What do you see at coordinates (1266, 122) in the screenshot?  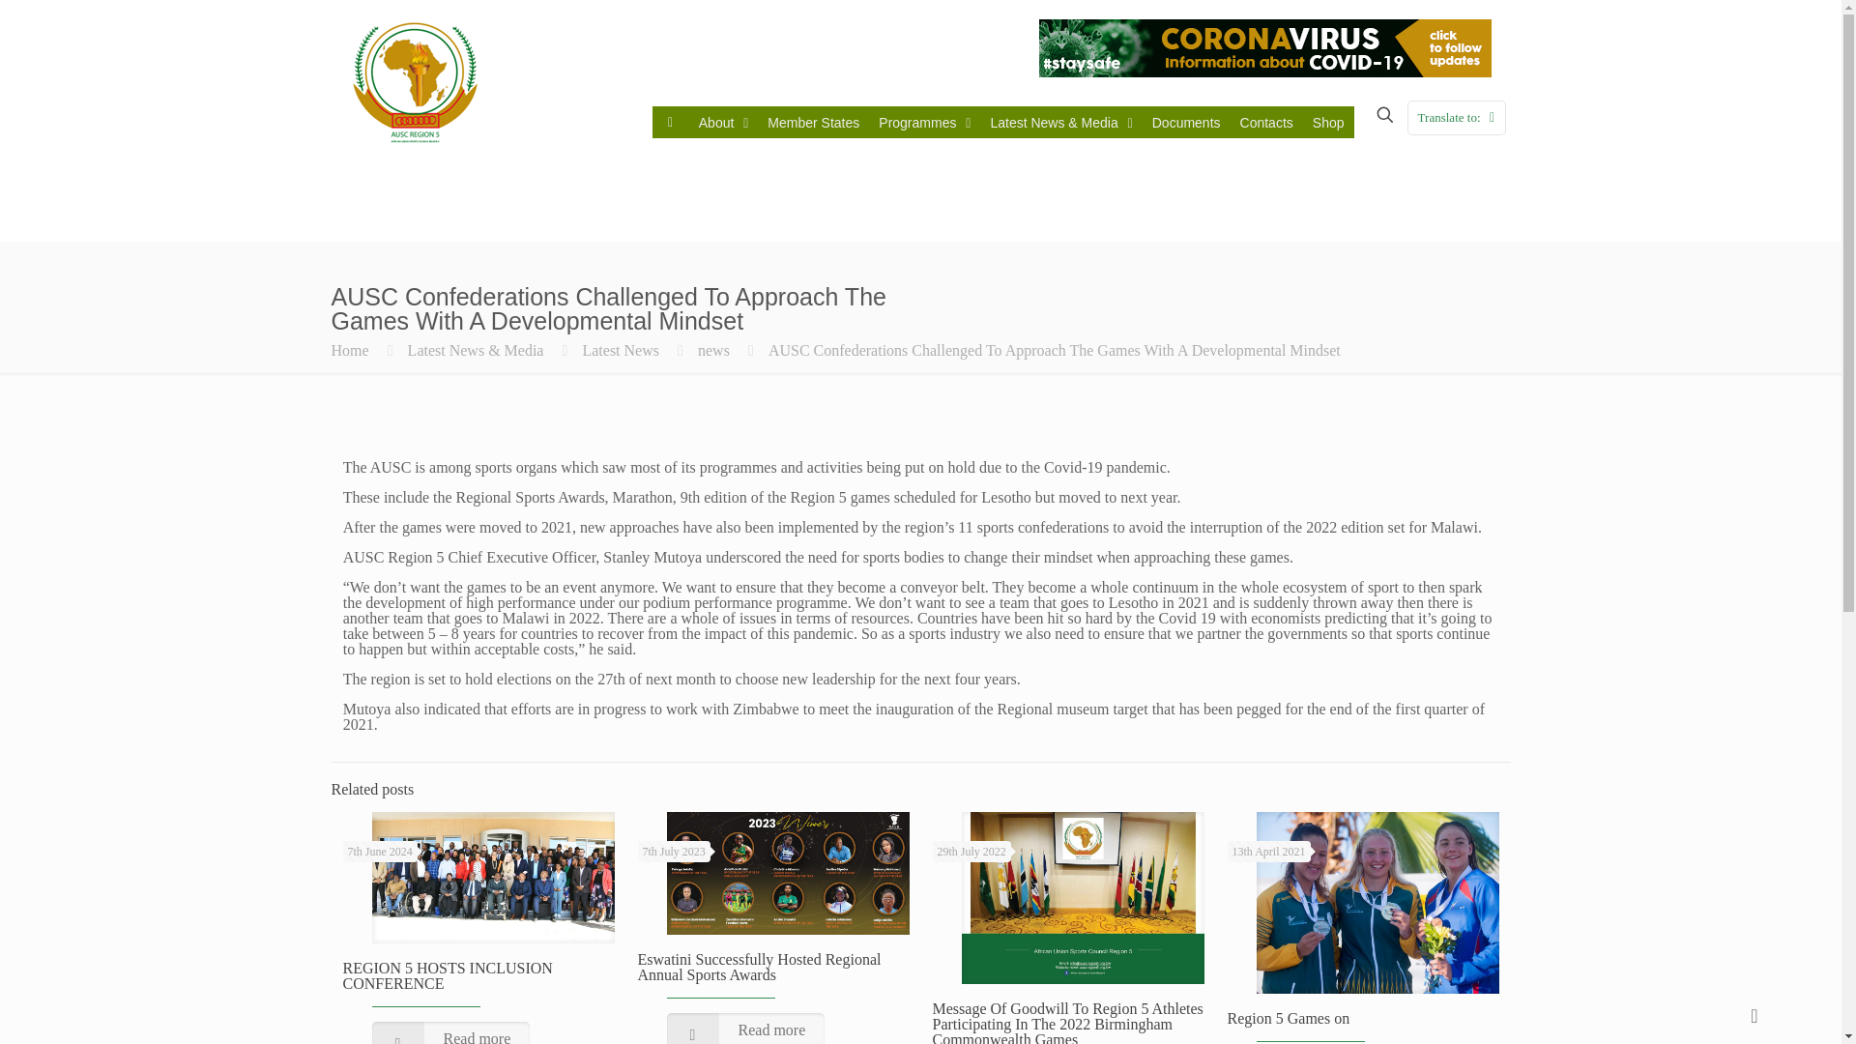 I see `Contacts` at bounding box center [1266, 122].